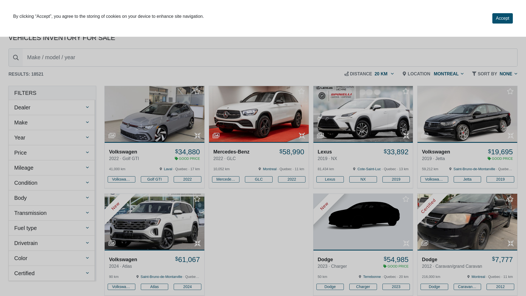 This screenshot has width=526, height=296. What do you see at coordinates (168, 169) in the screenshot?
I see `Laval` at bounding box center [168, 169].